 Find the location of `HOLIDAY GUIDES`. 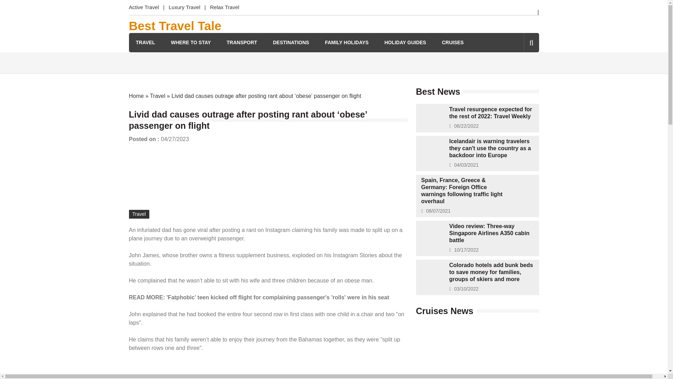

HOLIDAY GUIDES is located at coordinates (405, 42).